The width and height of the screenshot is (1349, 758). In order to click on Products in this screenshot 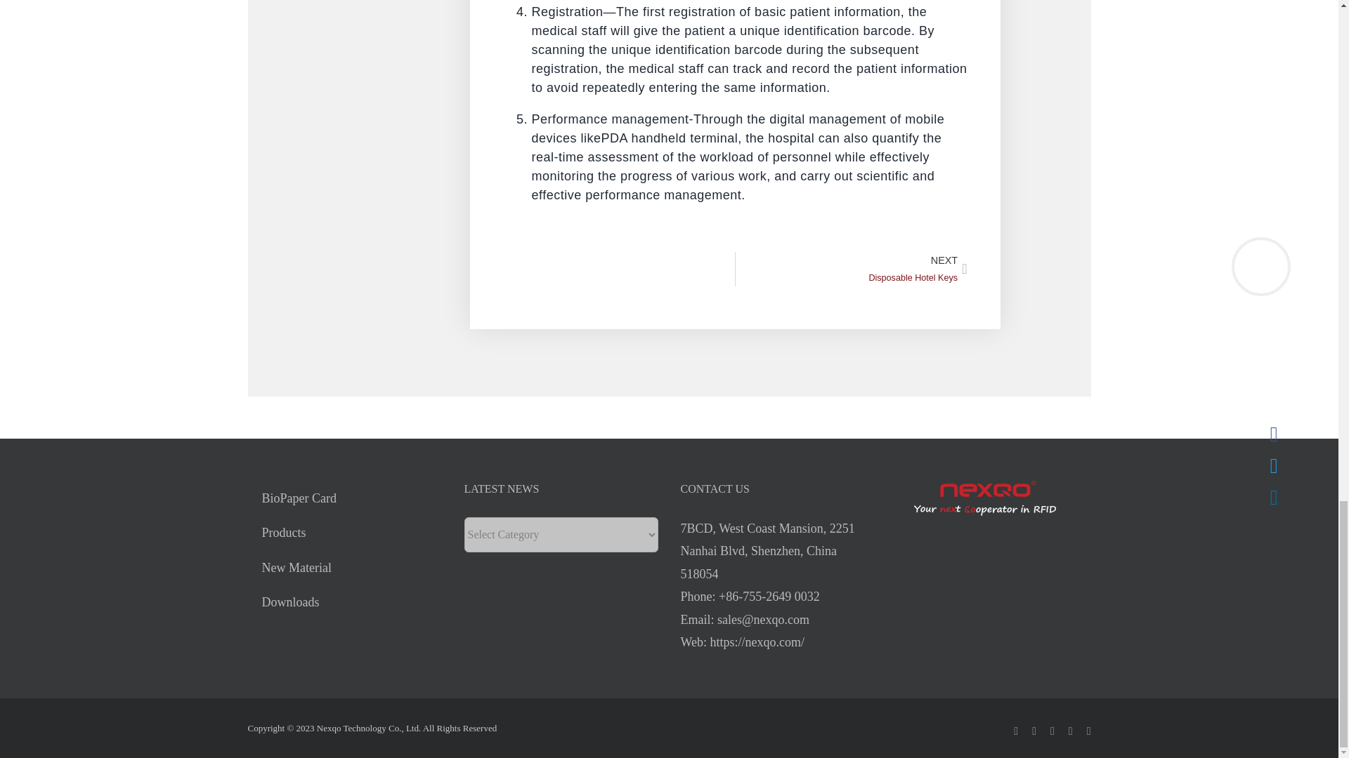, I will do `click(1034, 731)`.